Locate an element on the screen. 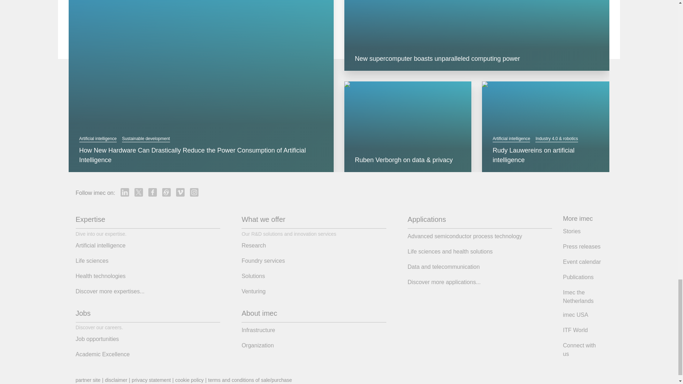 This screenshot has width=683, height=384. X is located at coordinates (139, 192).